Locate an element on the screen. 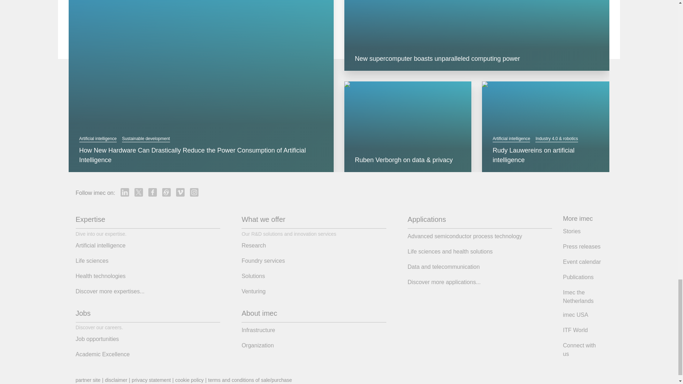 This screenshot has width=683, height=384. X is located at coordinates (139, 192).